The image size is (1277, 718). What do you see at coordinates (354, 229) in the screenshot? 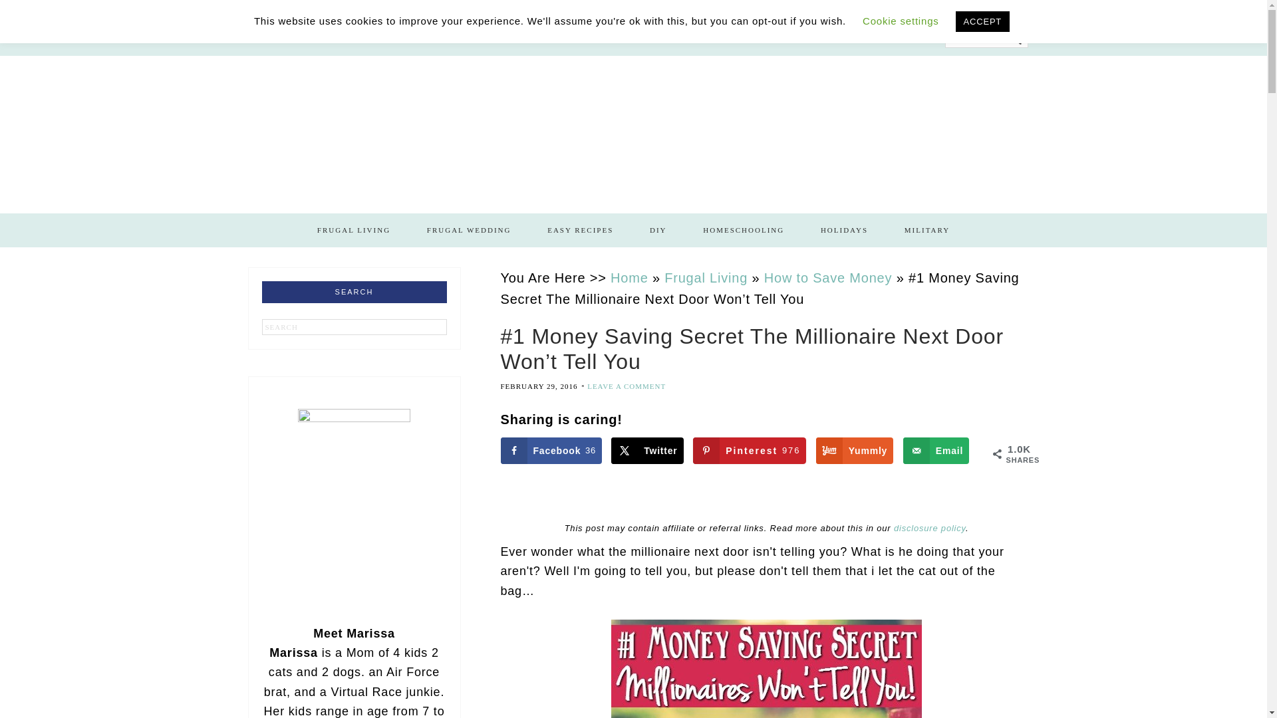
I see `Frugal Living` at bounding box center [354, 229].